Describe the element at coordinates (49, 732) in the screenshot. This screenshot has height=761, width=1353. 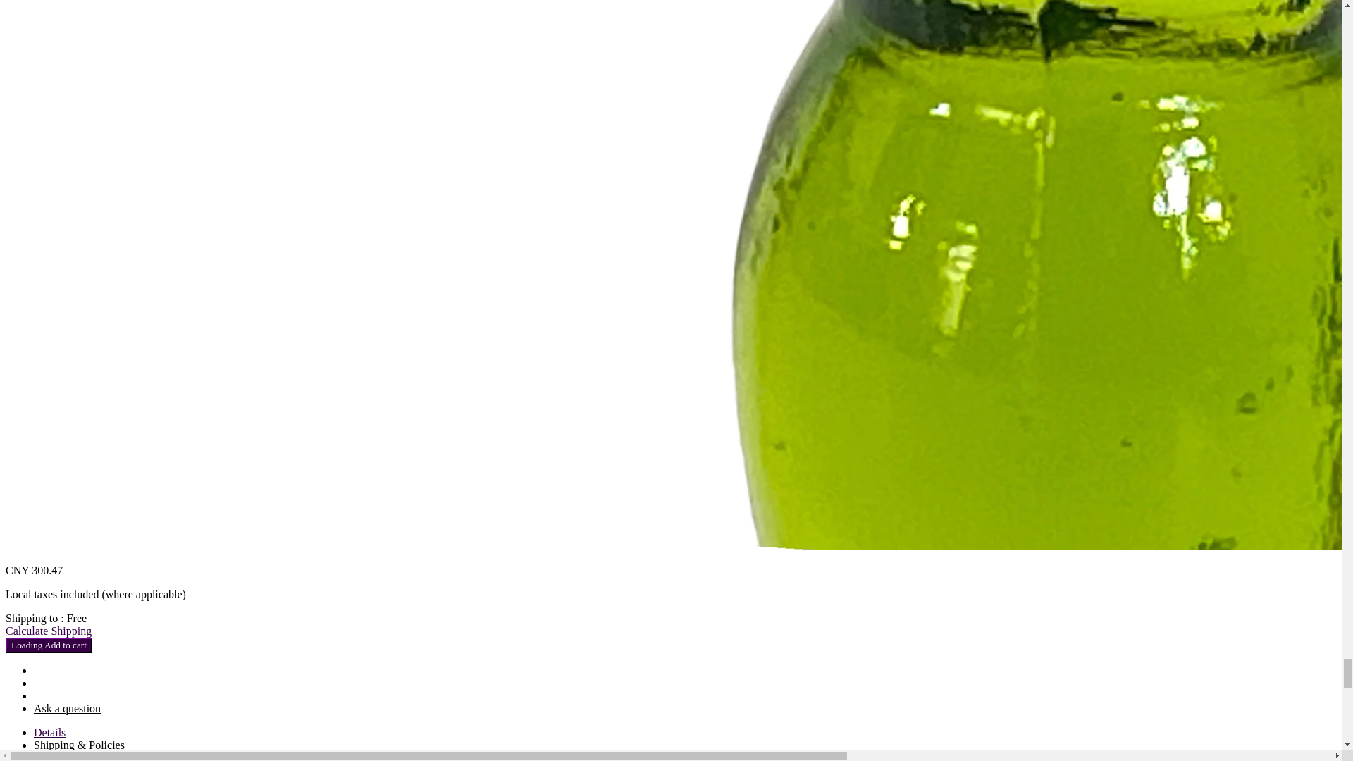
I see `Details` at that location.